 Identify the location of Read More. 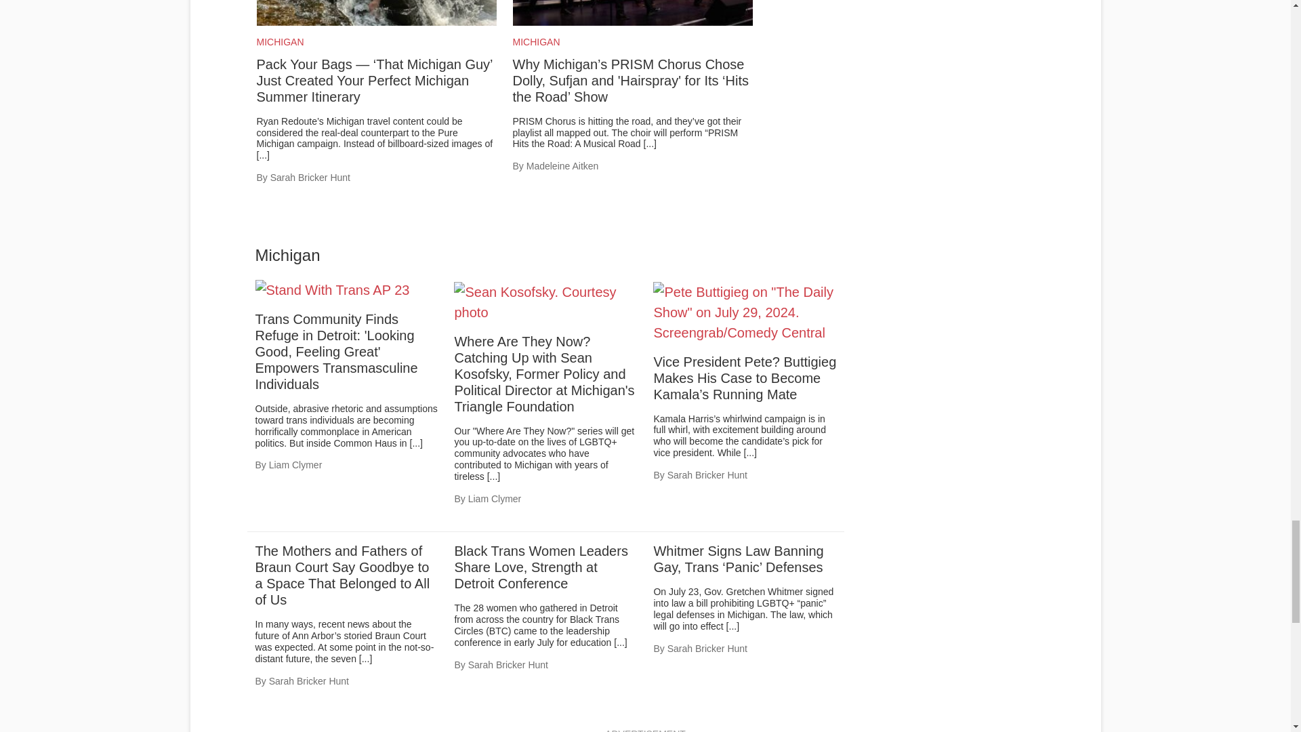
(650, 144).